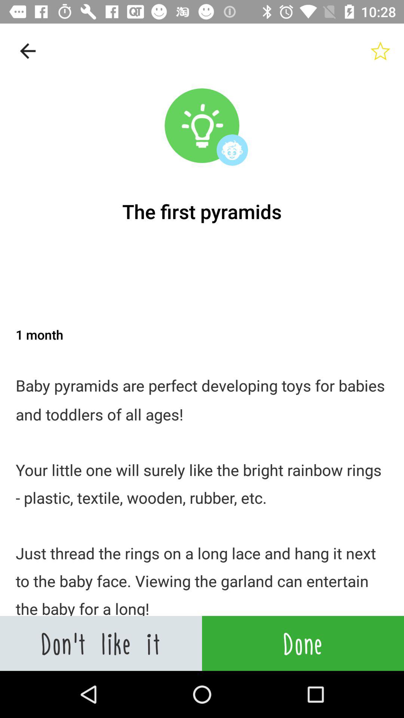 The height and width of the screenshot is (718, 404). Describe the element at coordinates (101, 643) in the screenshot. I see `select the icon next to the done icon` at that location.